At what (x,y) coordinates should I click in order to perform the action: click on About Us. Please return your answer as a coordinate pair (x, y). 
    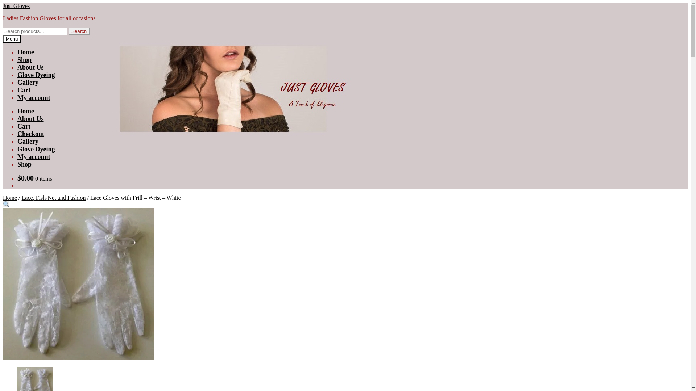
    Looking at the image, I should click on (30, 67).